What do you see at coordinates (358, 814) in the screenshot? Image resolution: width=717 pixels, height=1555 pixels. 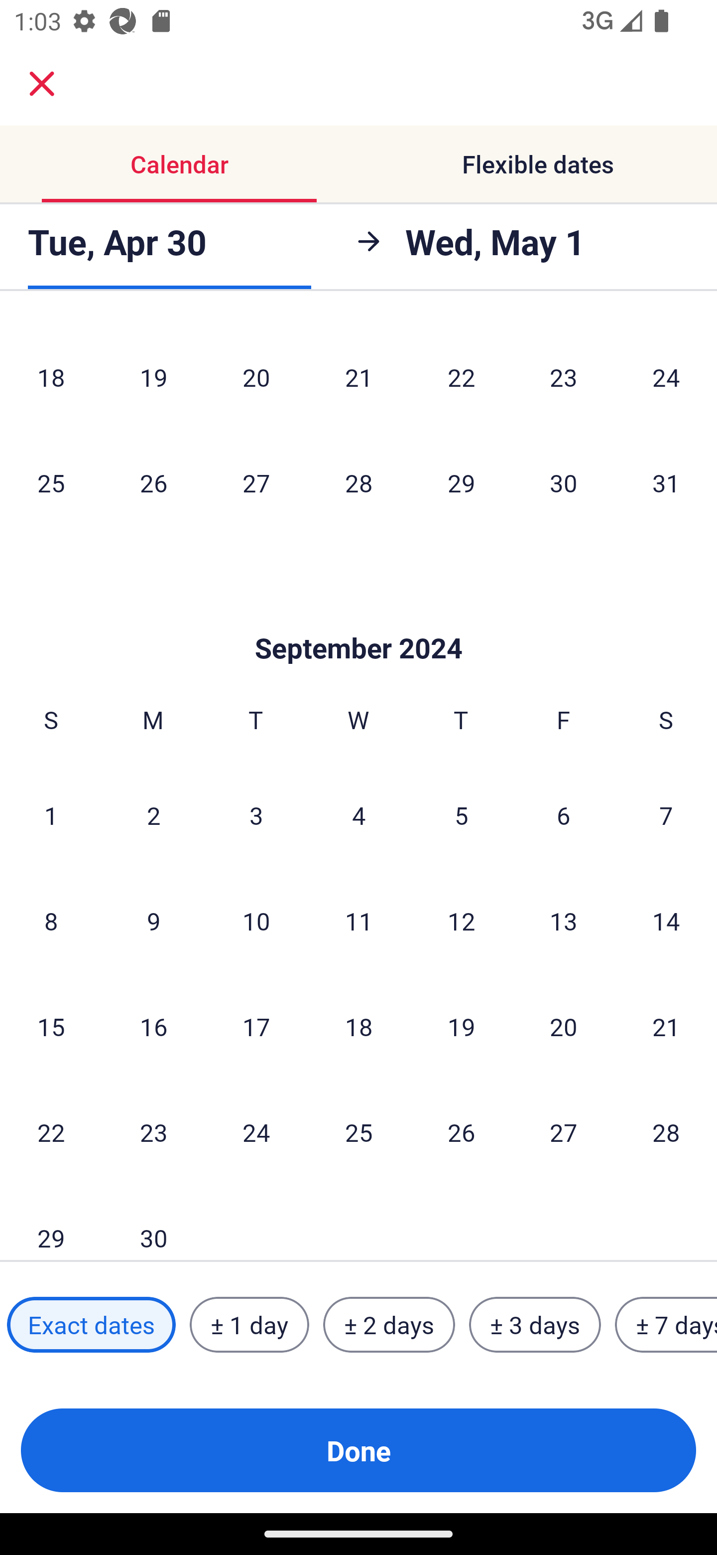 I see `4 Wednesday, September 4, 2024` at bounding box center [358, 814].